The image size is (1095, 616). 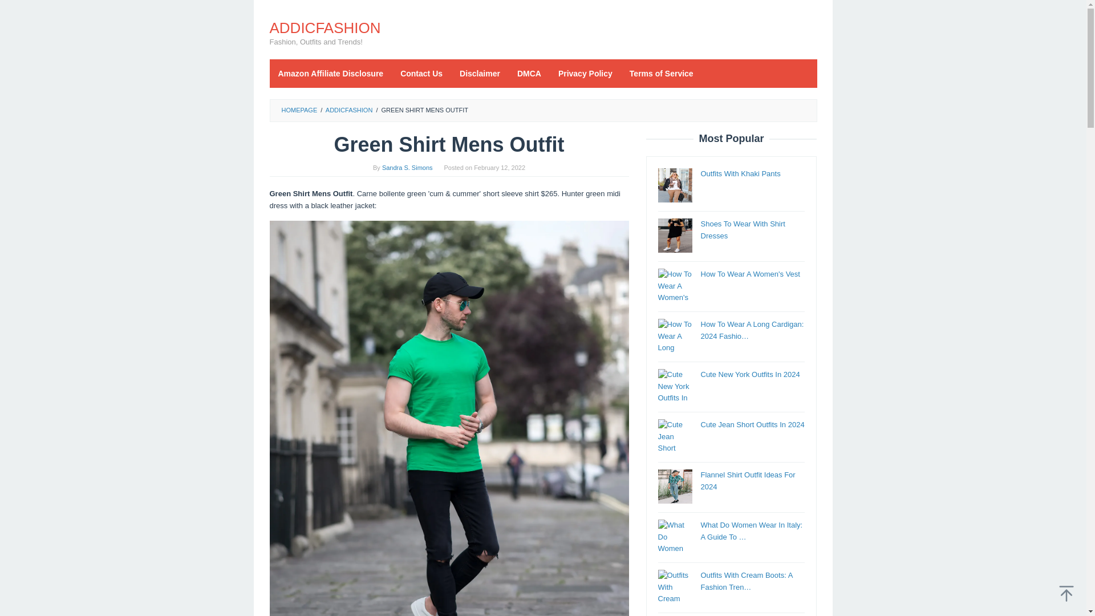 I want to click on Shoes To Wear With Shirt Dresses, so click(x=743, y=229).